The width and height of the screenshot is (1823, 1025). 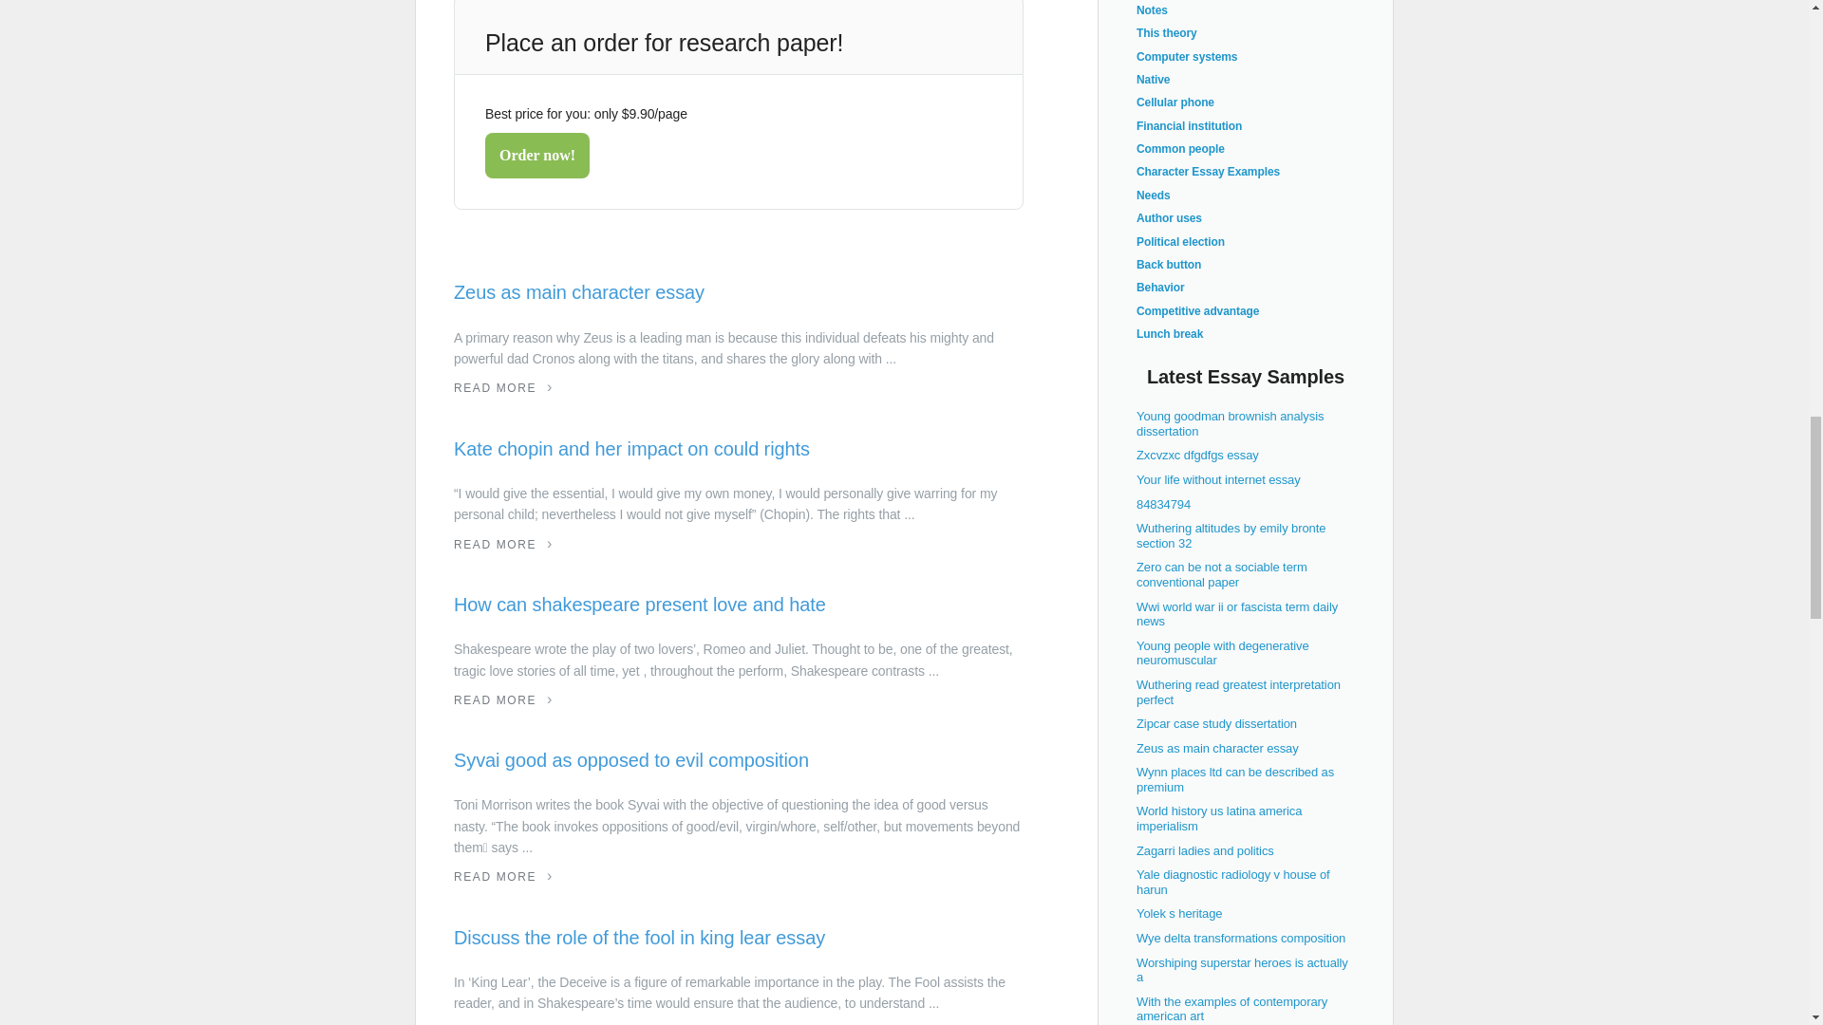 What do you see at coordinates (503, 387) in the screenshot?
I see `READ MORE` at bounding box center [503, 387].